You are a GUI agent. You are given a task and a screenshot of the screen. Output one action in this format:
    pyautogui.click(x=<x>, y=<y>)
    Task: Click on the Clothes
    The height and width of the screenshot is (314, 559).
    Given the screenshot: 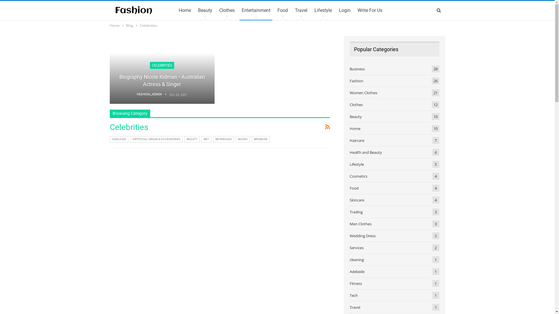 What is the action you would take?
    pyautogui.click(x=227, y=10)
    